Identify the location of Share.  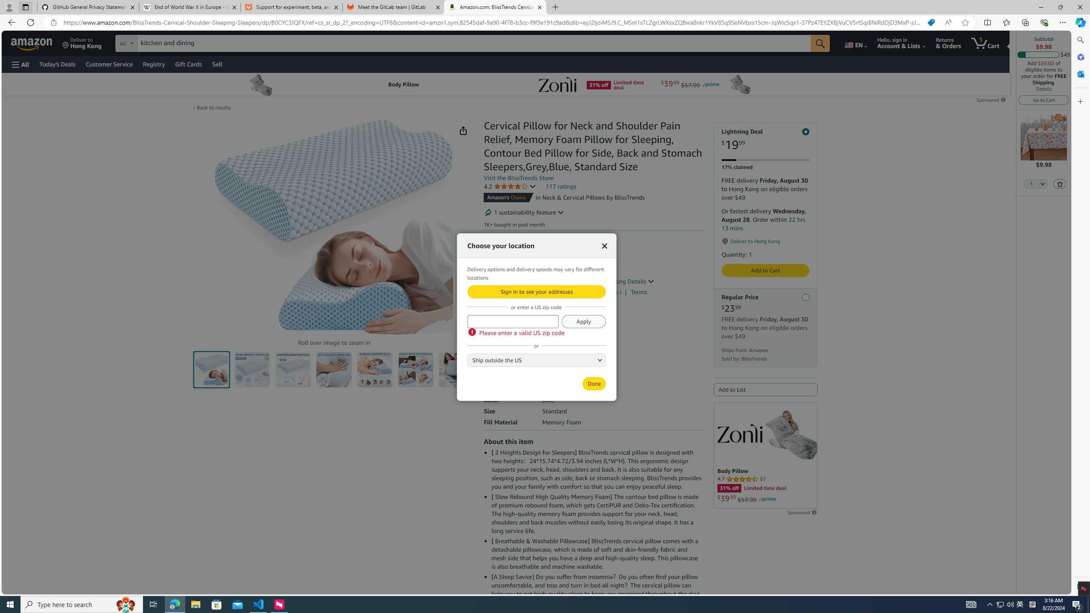
(463, 130).